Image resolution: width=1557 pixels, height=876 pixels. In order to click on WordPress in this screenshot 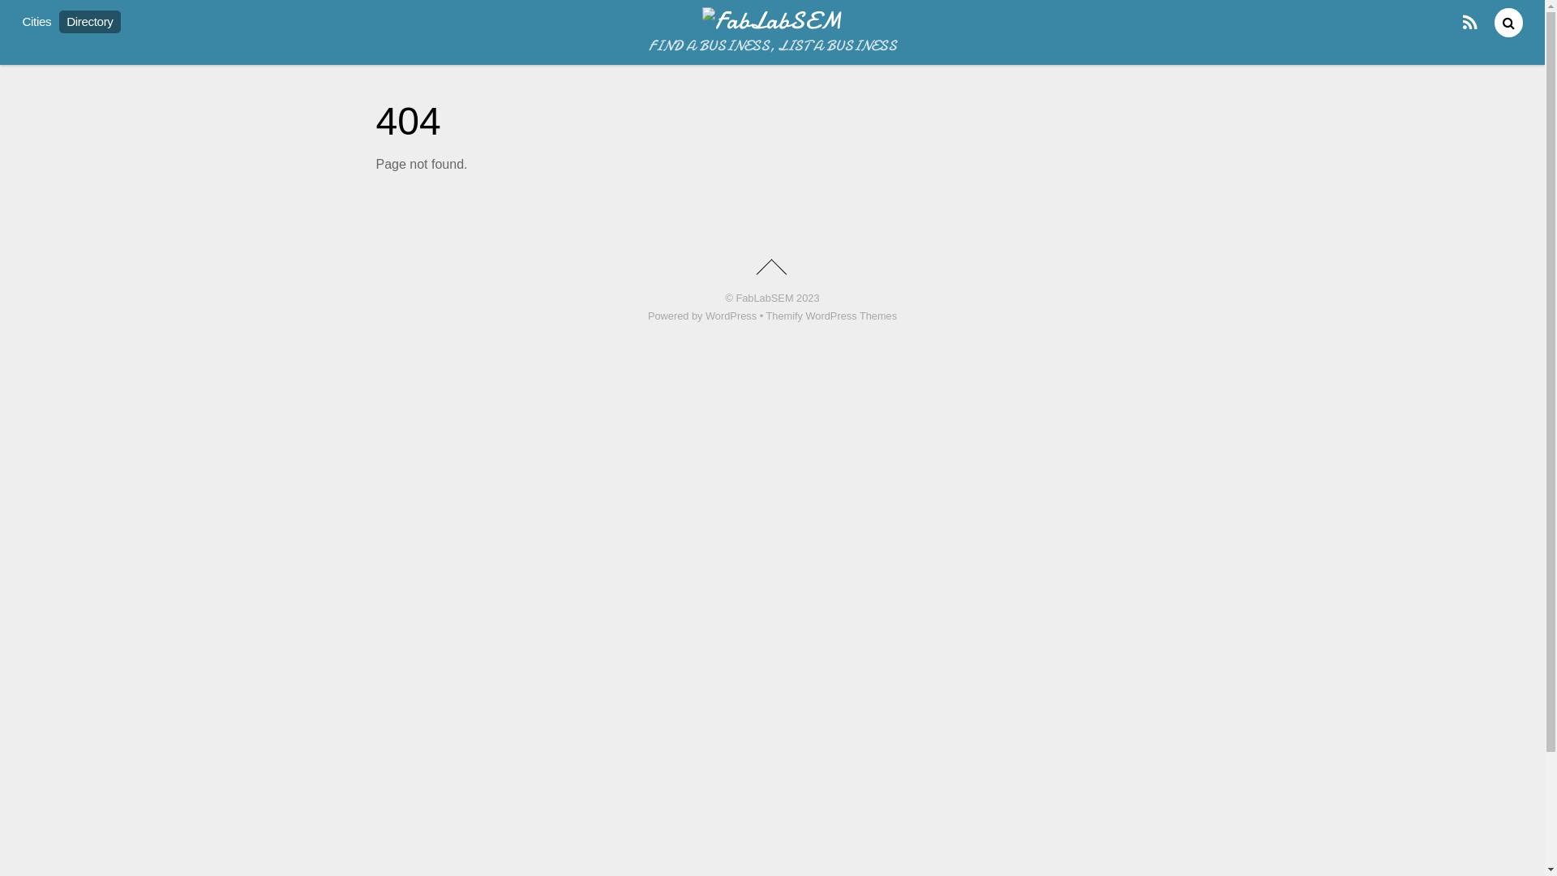, I will do `click(731, 316)`.